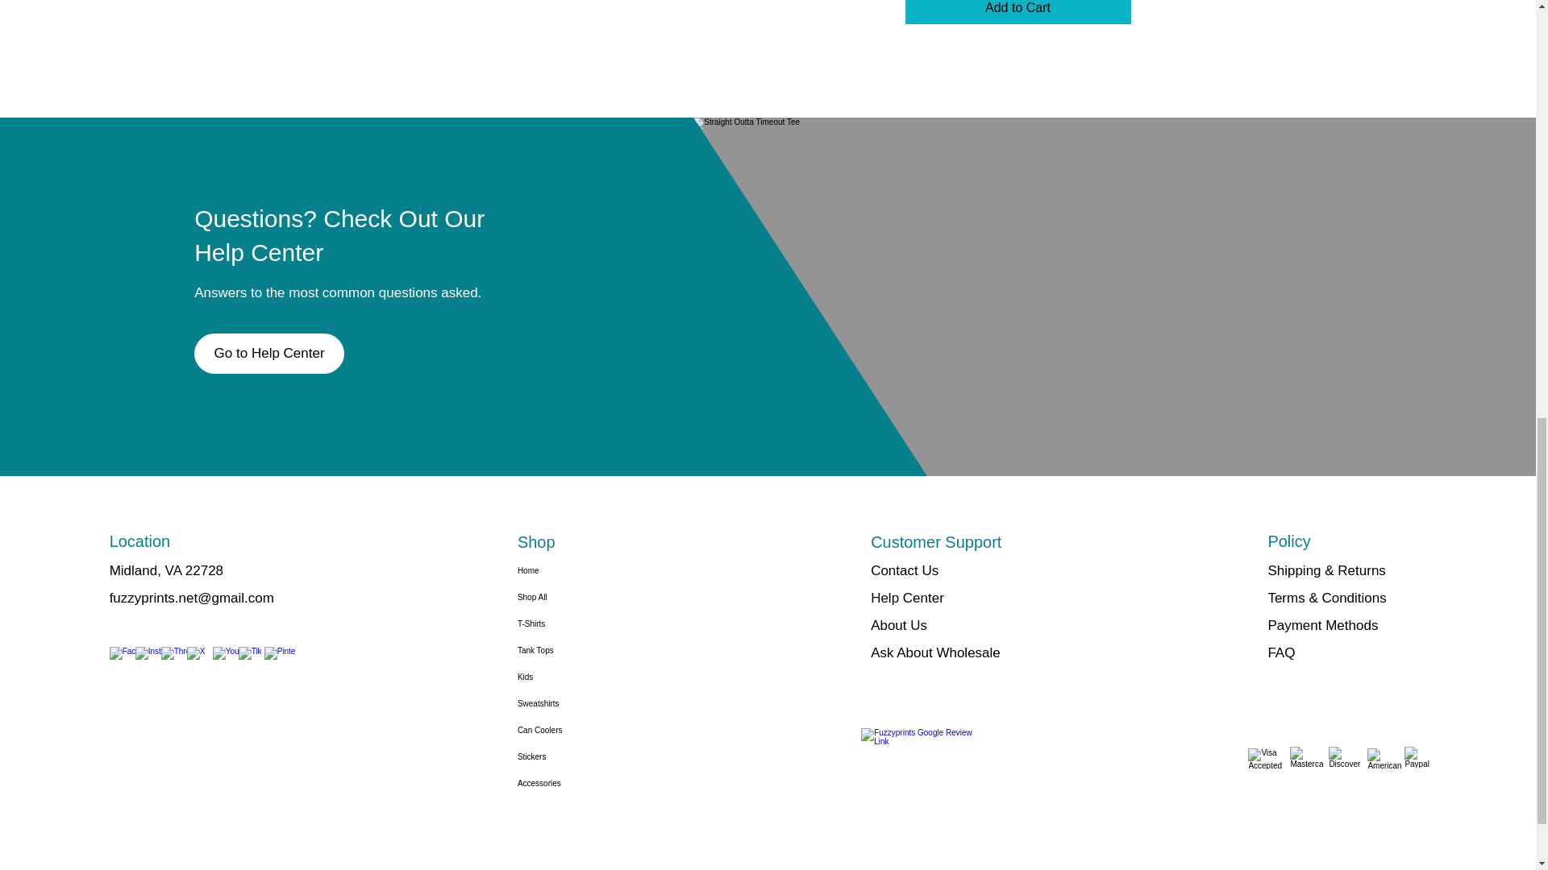 This screenshot has width=1548, height=870. Describe the element at coordinates (907, 598) in the screenshot. I see `Help Center` at that location.